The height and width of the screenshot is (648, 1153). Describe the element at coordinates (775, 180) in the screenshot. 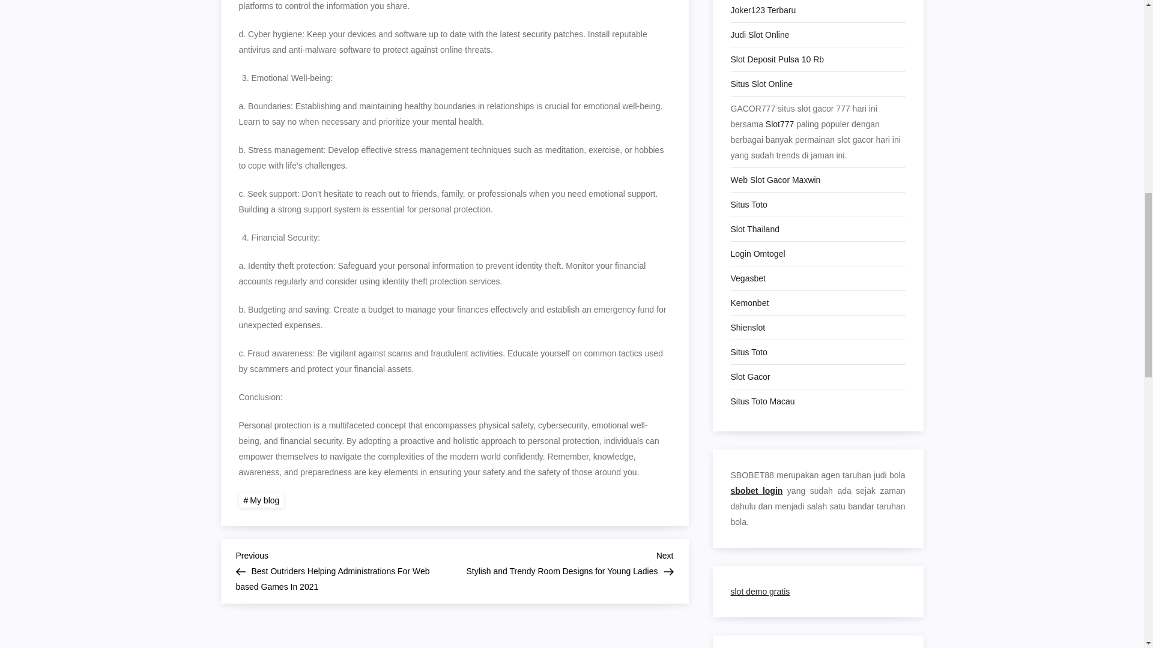

I see `Web Slot Gacor Maxwin` at that location.